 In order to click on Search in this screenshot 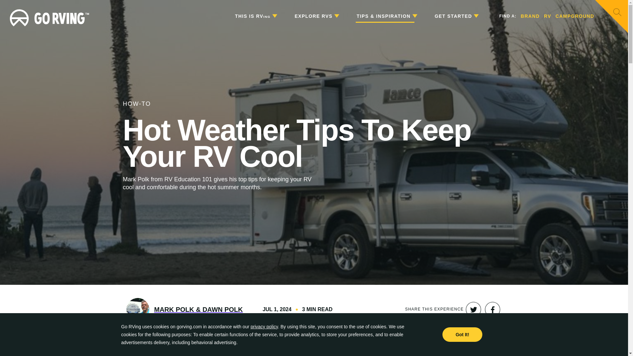, I will do `click(617, 12)`.